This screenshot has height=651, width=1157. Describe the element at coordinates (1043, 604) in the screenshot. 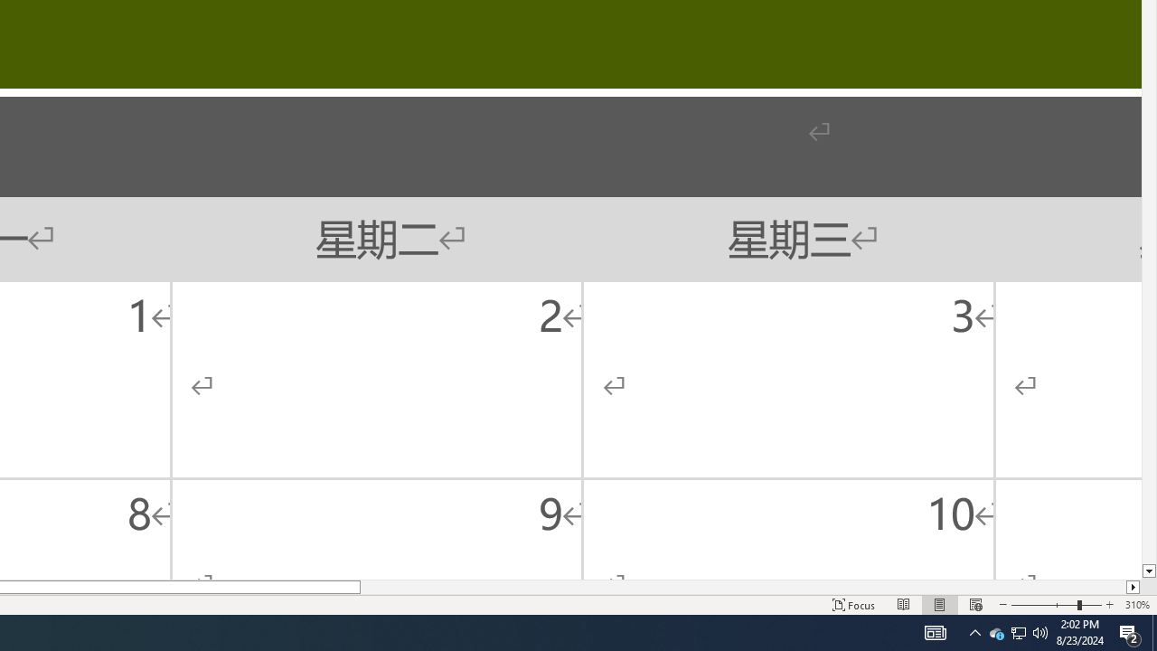

I see `Zoom Out` at that location.